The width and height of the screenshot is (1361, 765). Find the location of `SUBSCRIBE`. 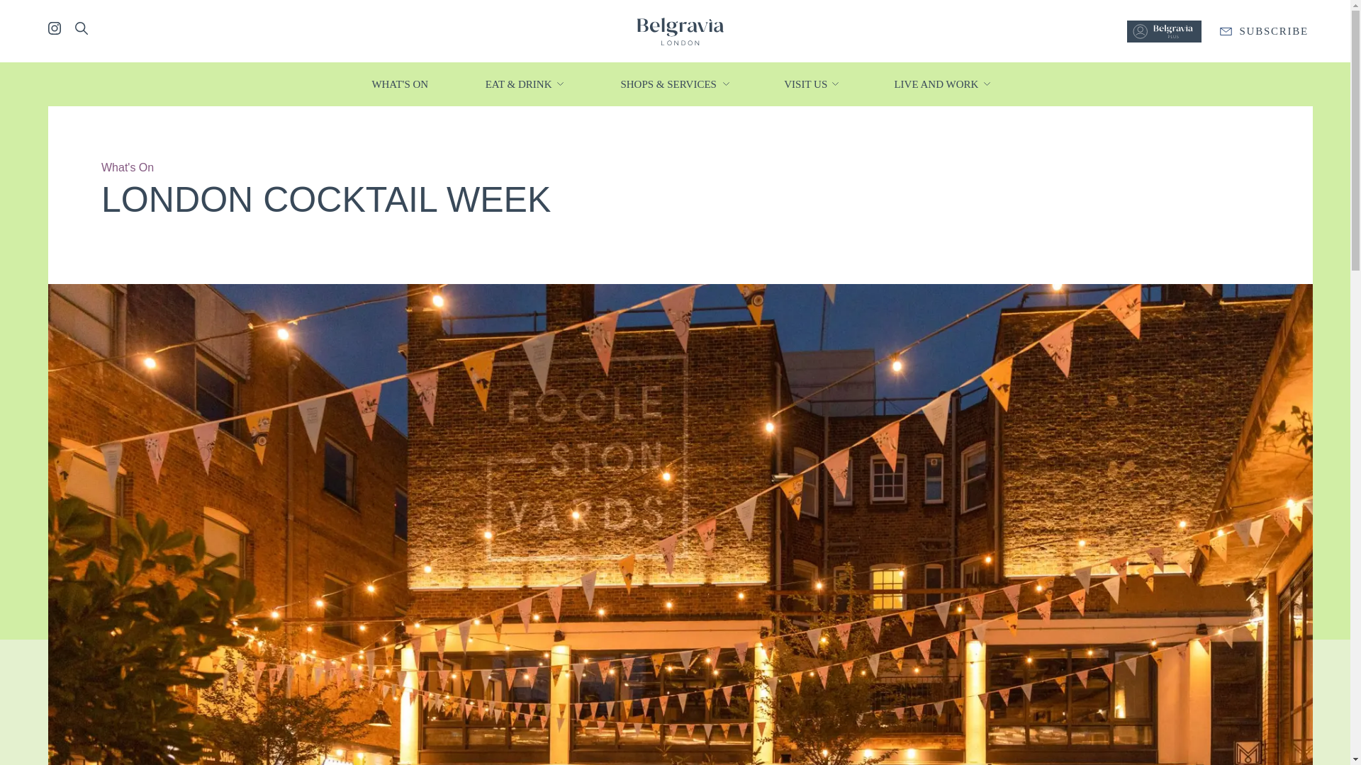

SUBSCRIBE is located at coordinates (1264, 31).